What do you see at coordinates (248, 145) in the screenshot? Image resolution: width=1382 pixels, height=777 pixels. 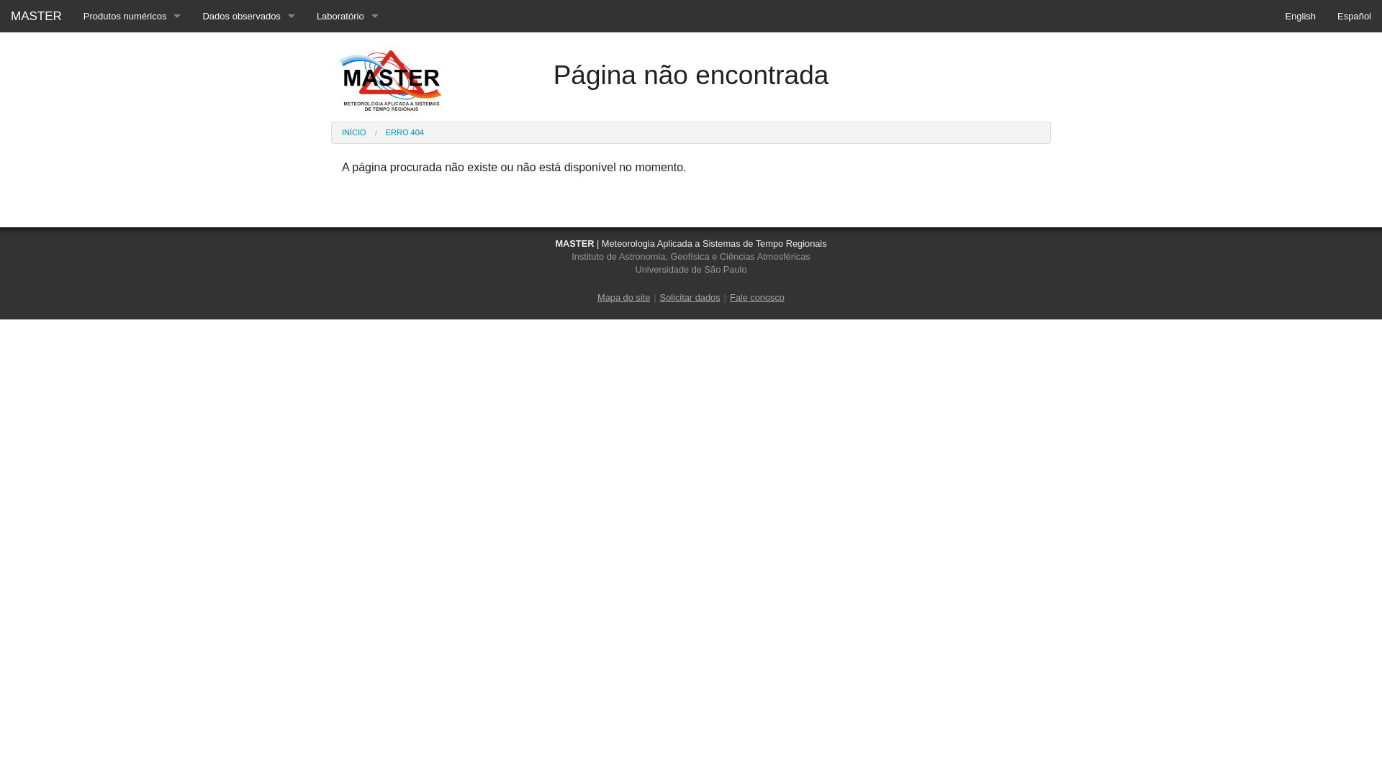 I see `METAR - Aeroportos` at bounding box center [248, 145].